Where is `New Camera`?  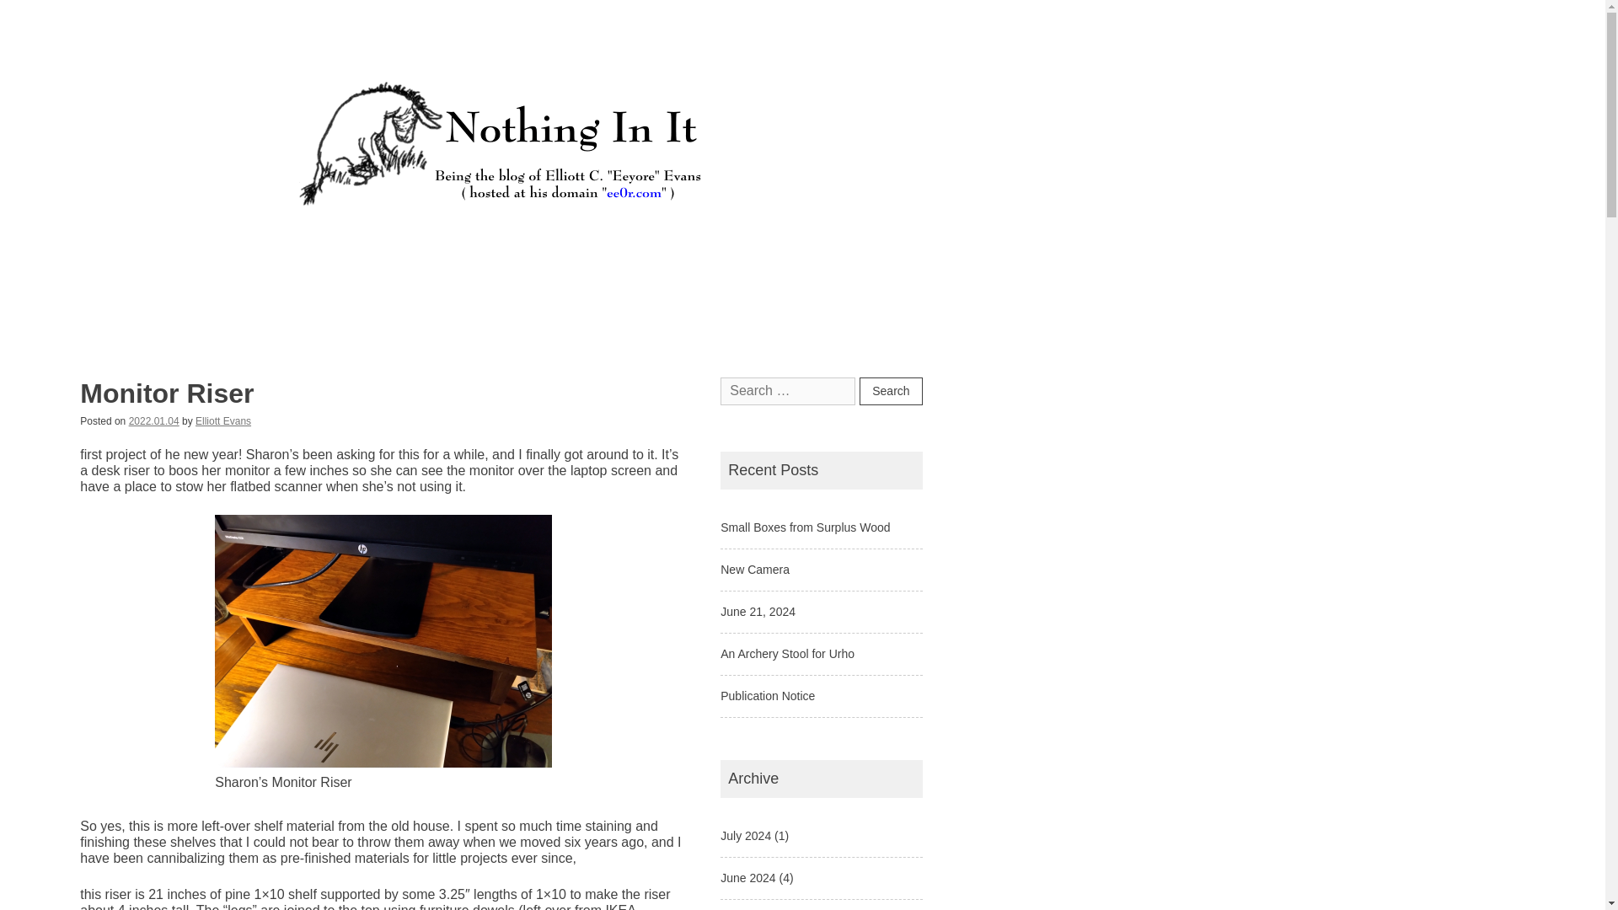 New Camera is located at coordinates (754, 570).